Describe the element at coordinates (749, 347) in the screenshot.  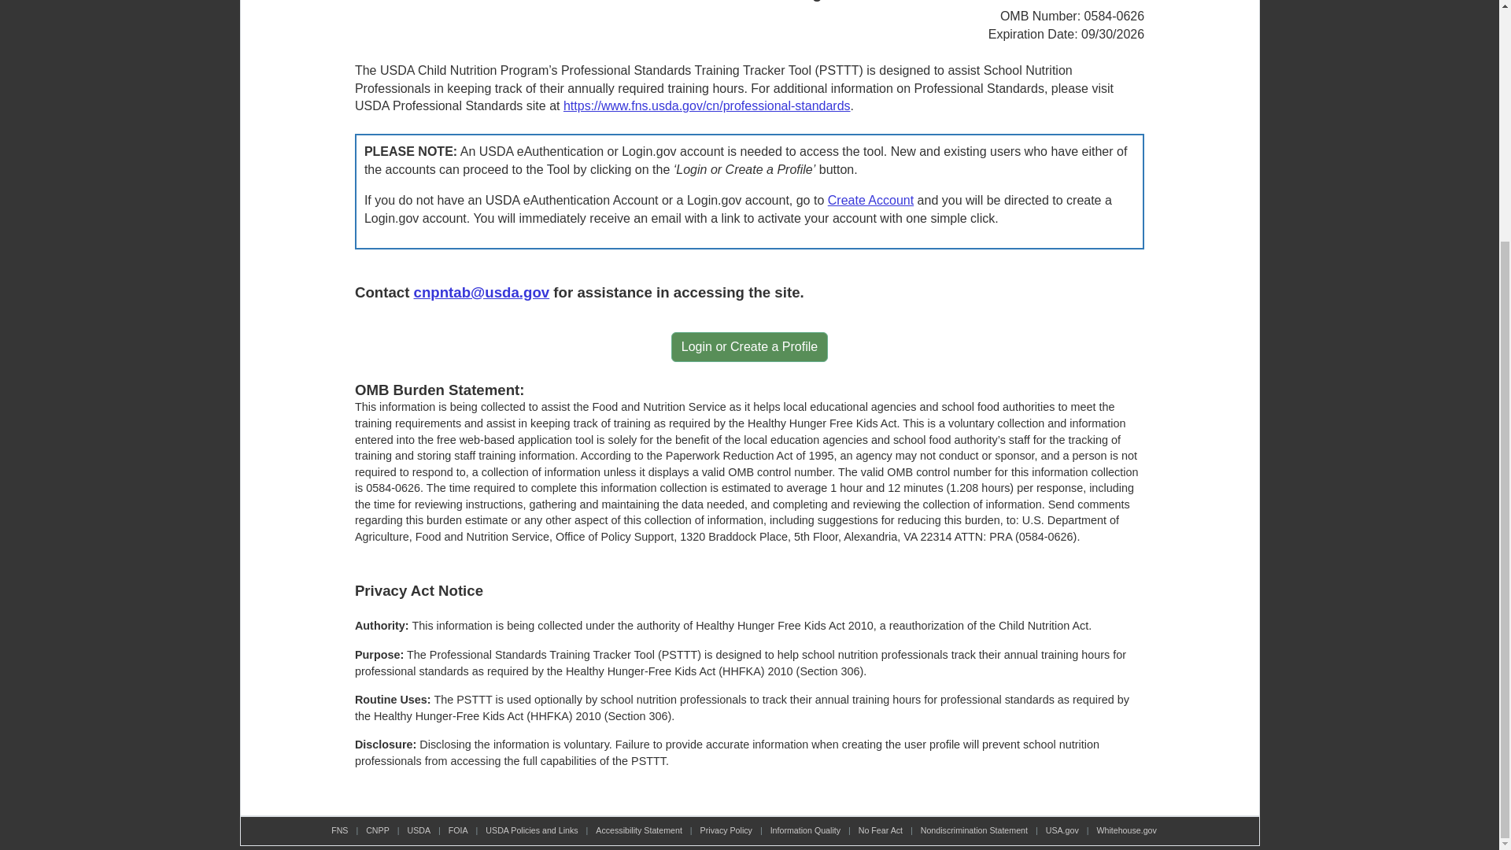
I see `Login or Create a Profile` at that location.